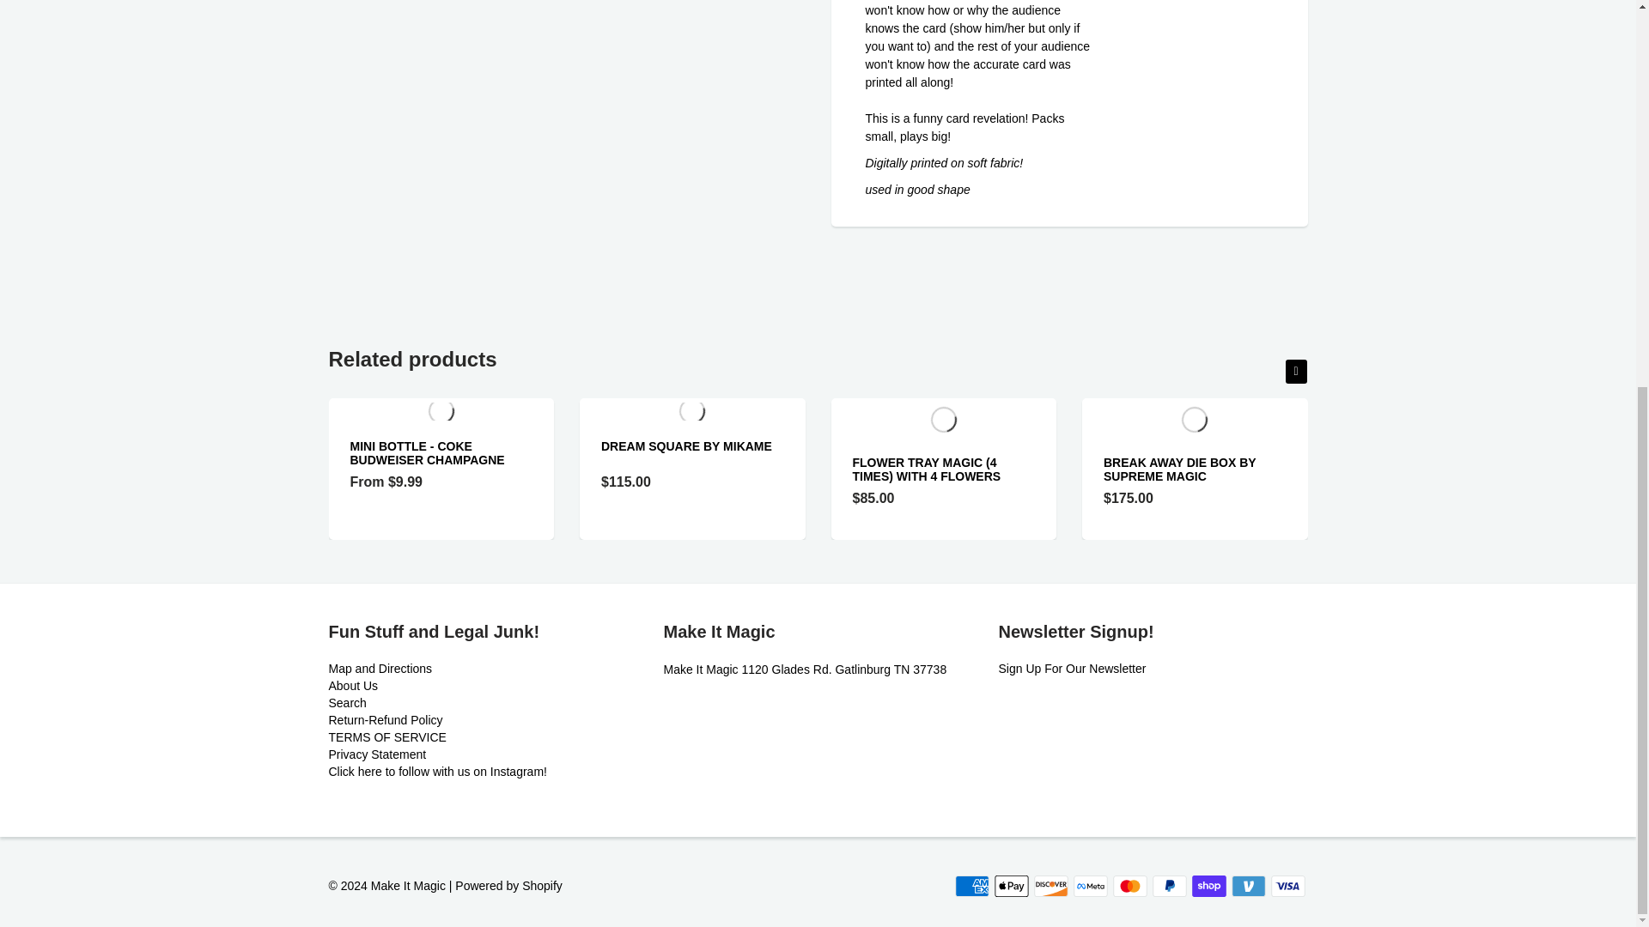 Image resolution: width=1649 pixels, height=927 pixels. Describe the element at coordinates (1051, 886) in the screenshot. I see `Discover` at that location.